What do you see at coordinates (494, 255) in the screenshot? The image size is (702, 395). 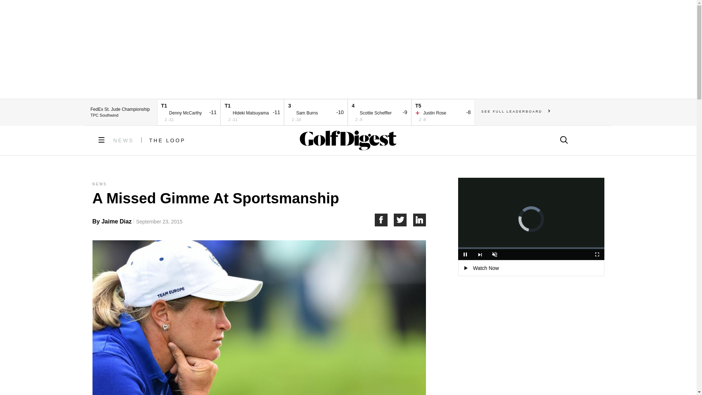 I see `Unmute` at bounding box center [494, 255].